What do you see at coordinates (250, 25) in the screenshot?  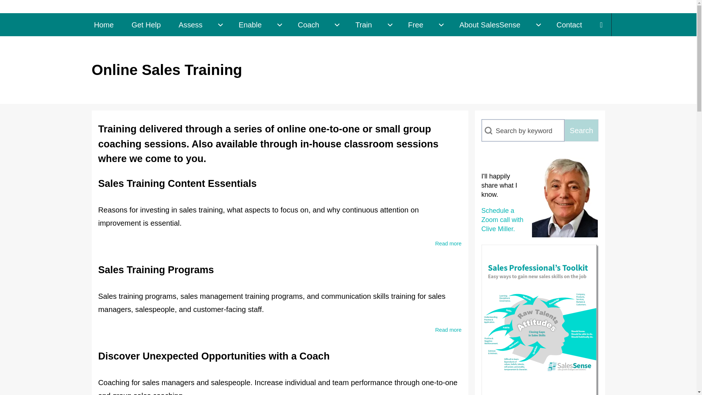 I see `Enable` at bounding box center [250, 25].